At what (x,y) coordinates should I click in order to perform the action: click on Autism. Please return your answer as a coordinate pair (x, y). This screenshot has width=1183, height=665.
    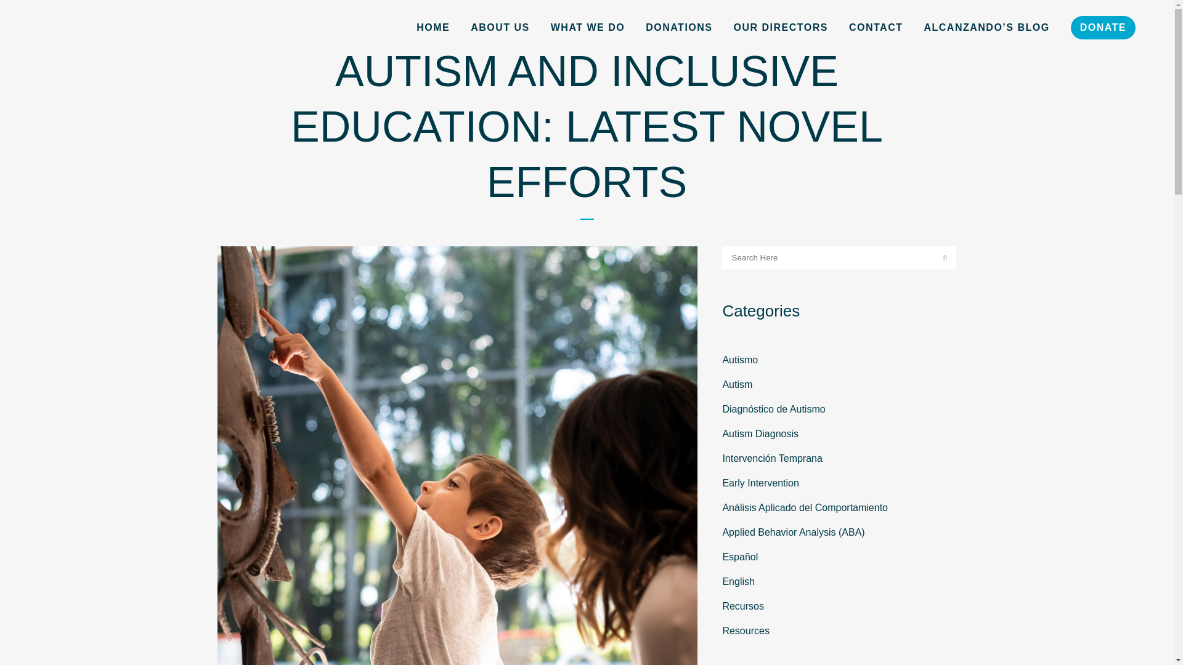
    Looking at the image, I should click on (737, 384).